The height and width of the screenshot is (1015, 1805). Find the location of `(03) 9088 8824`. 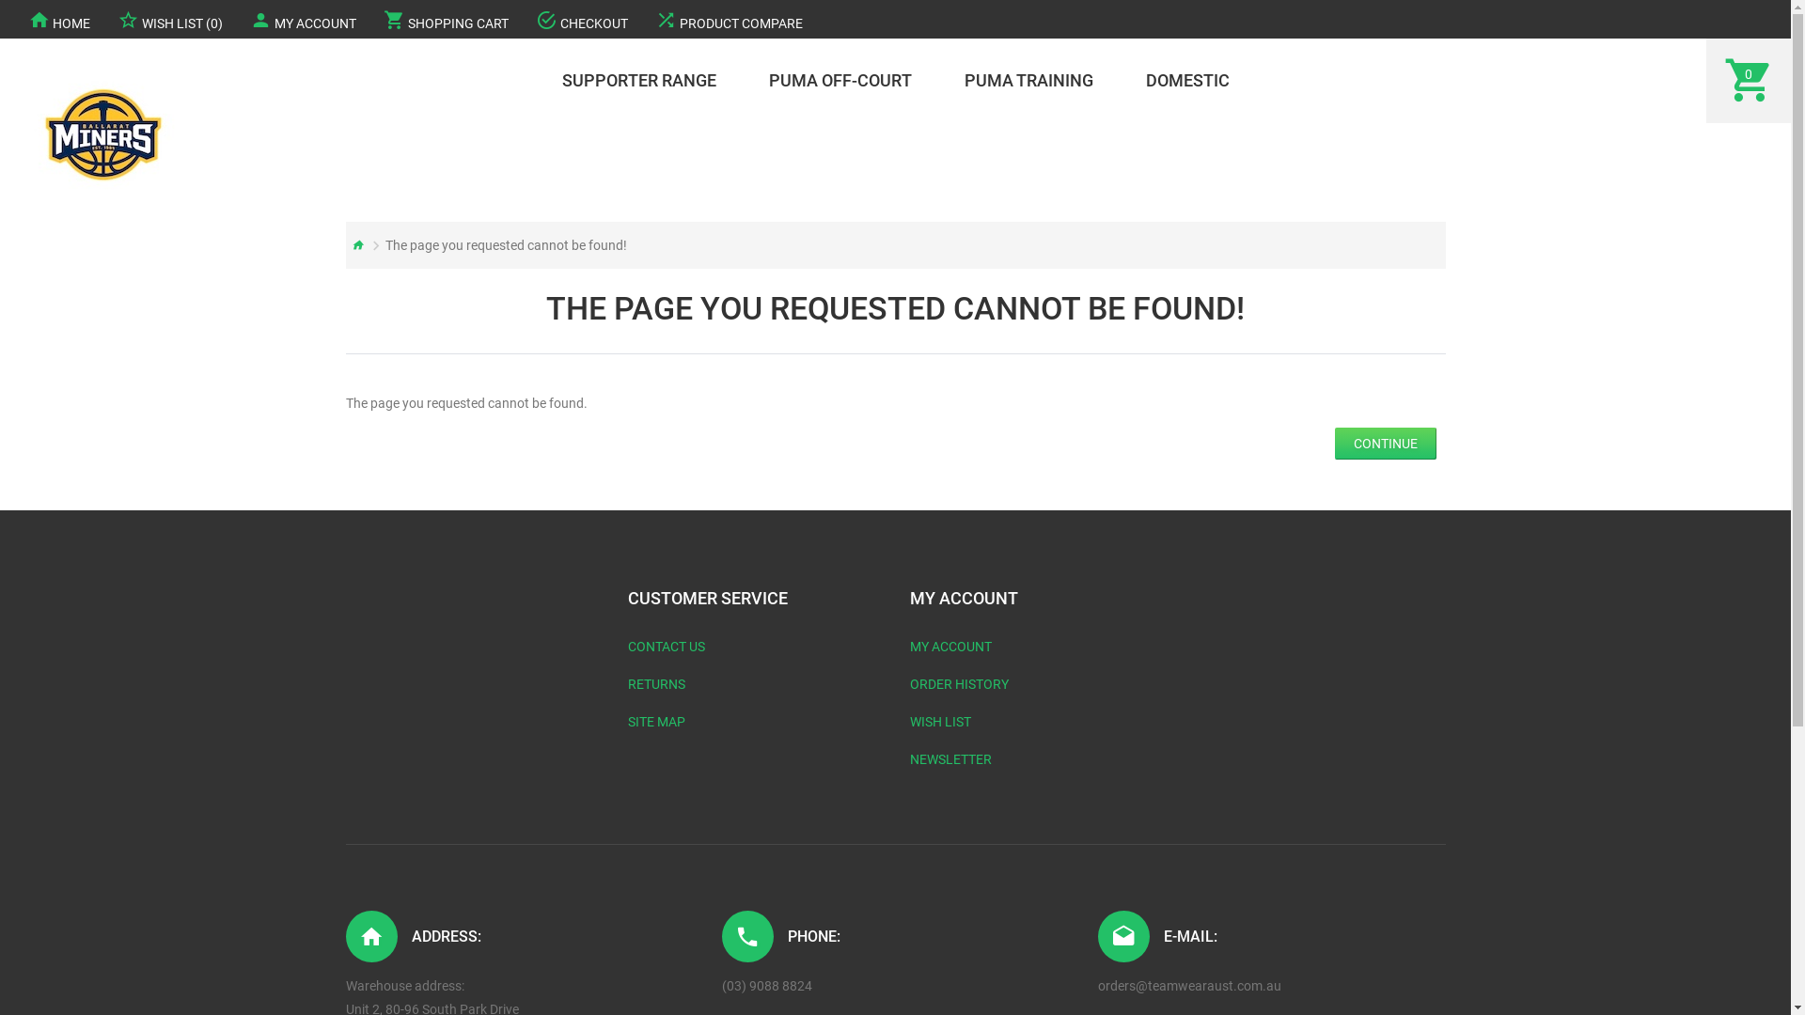

(03) 9088 8824 is located at coordinates (767, 987).